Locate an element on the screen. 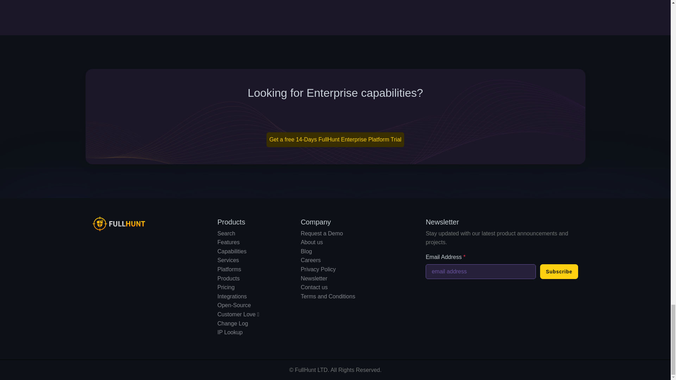 The height and width of the screenshot is (380, 676). Open-Source is located at coordinates (234, 305).